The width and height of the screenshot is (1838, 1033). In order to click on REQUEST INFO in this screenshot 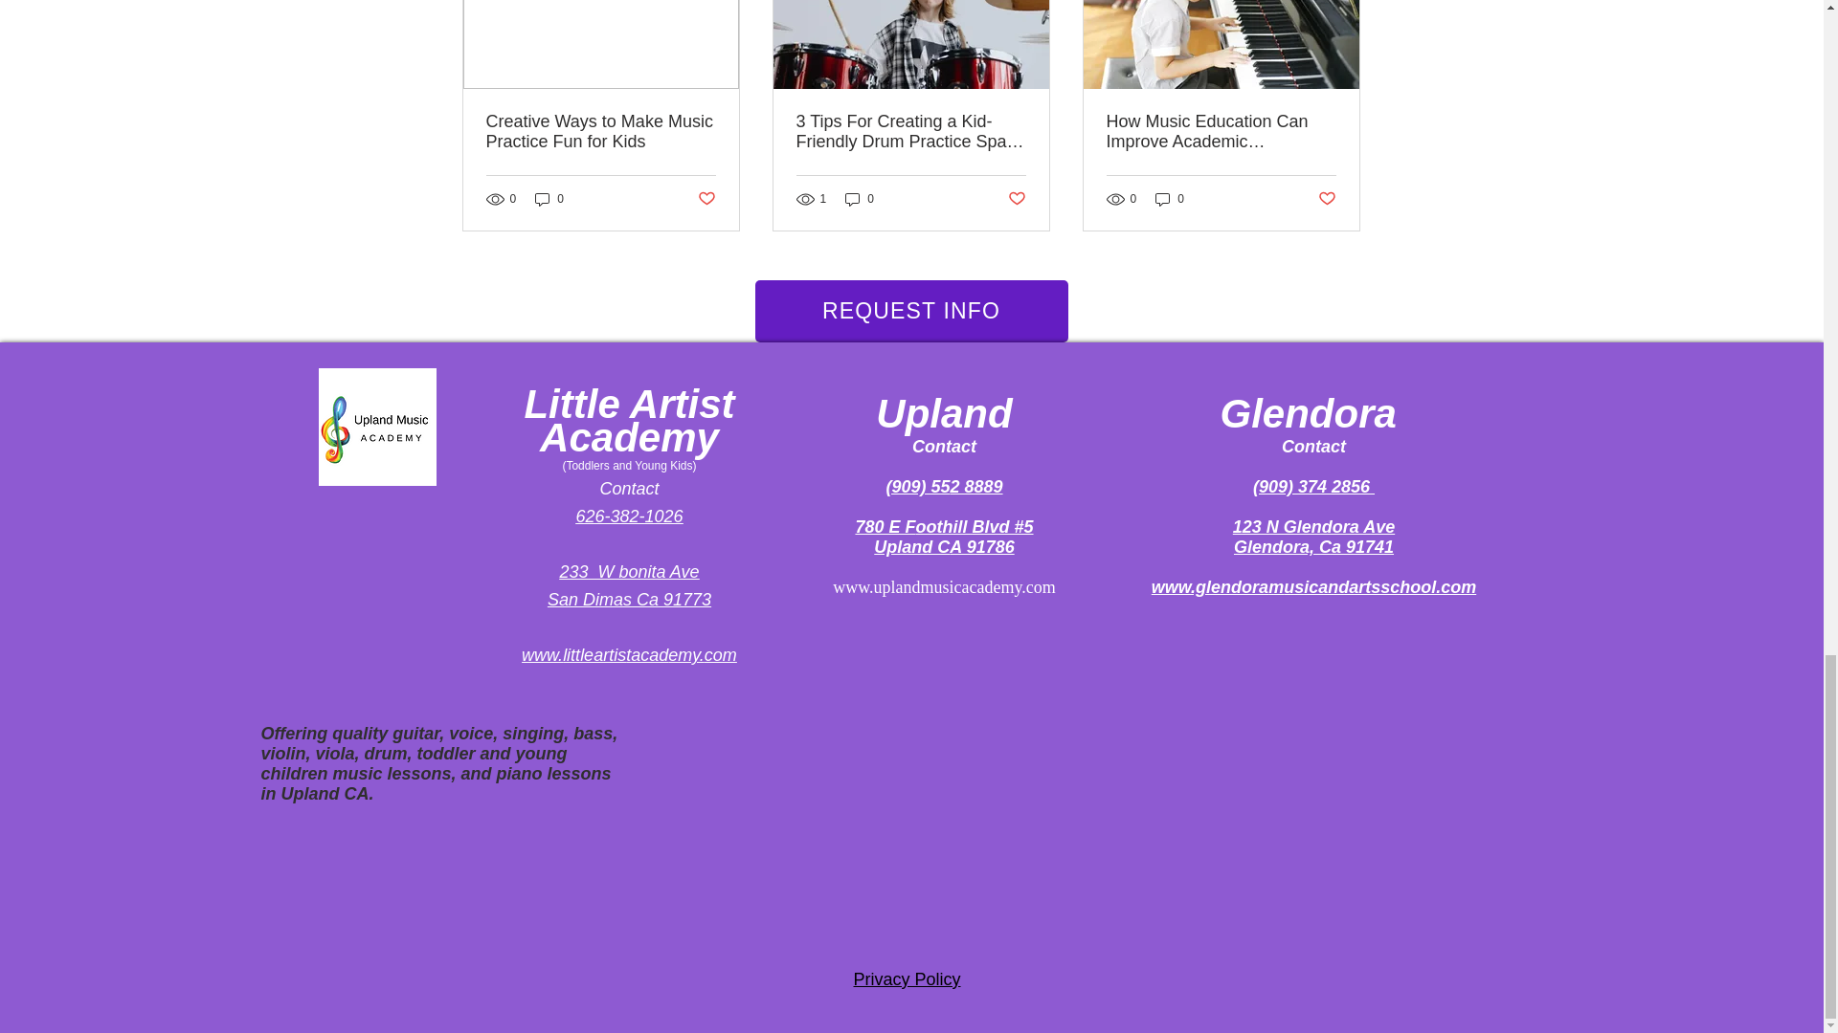, I will do `click(910, 310)`.